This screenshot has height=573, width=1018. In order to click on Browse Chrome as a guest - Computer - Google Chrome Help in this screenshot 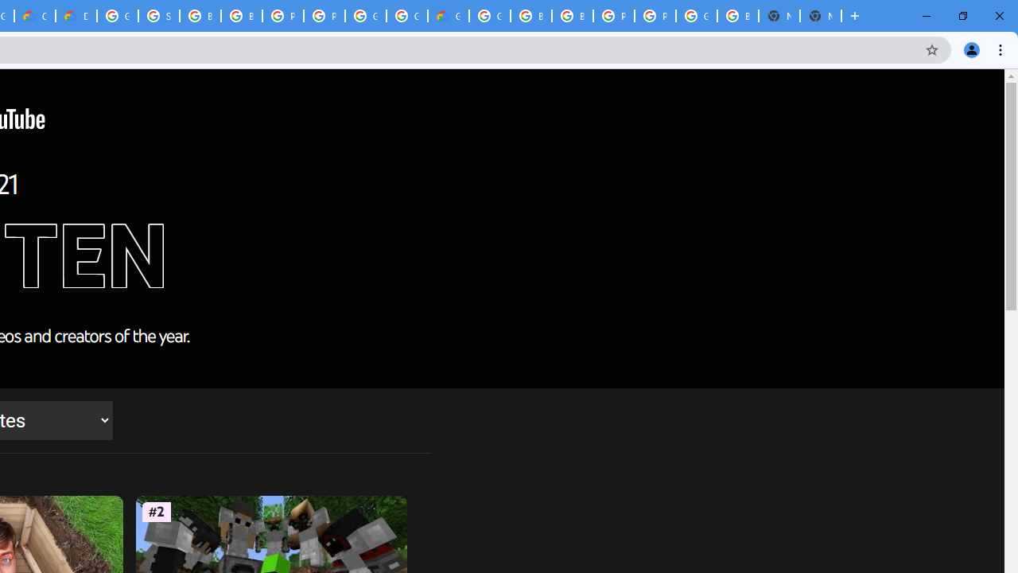, I will do `click(242, 16)`.